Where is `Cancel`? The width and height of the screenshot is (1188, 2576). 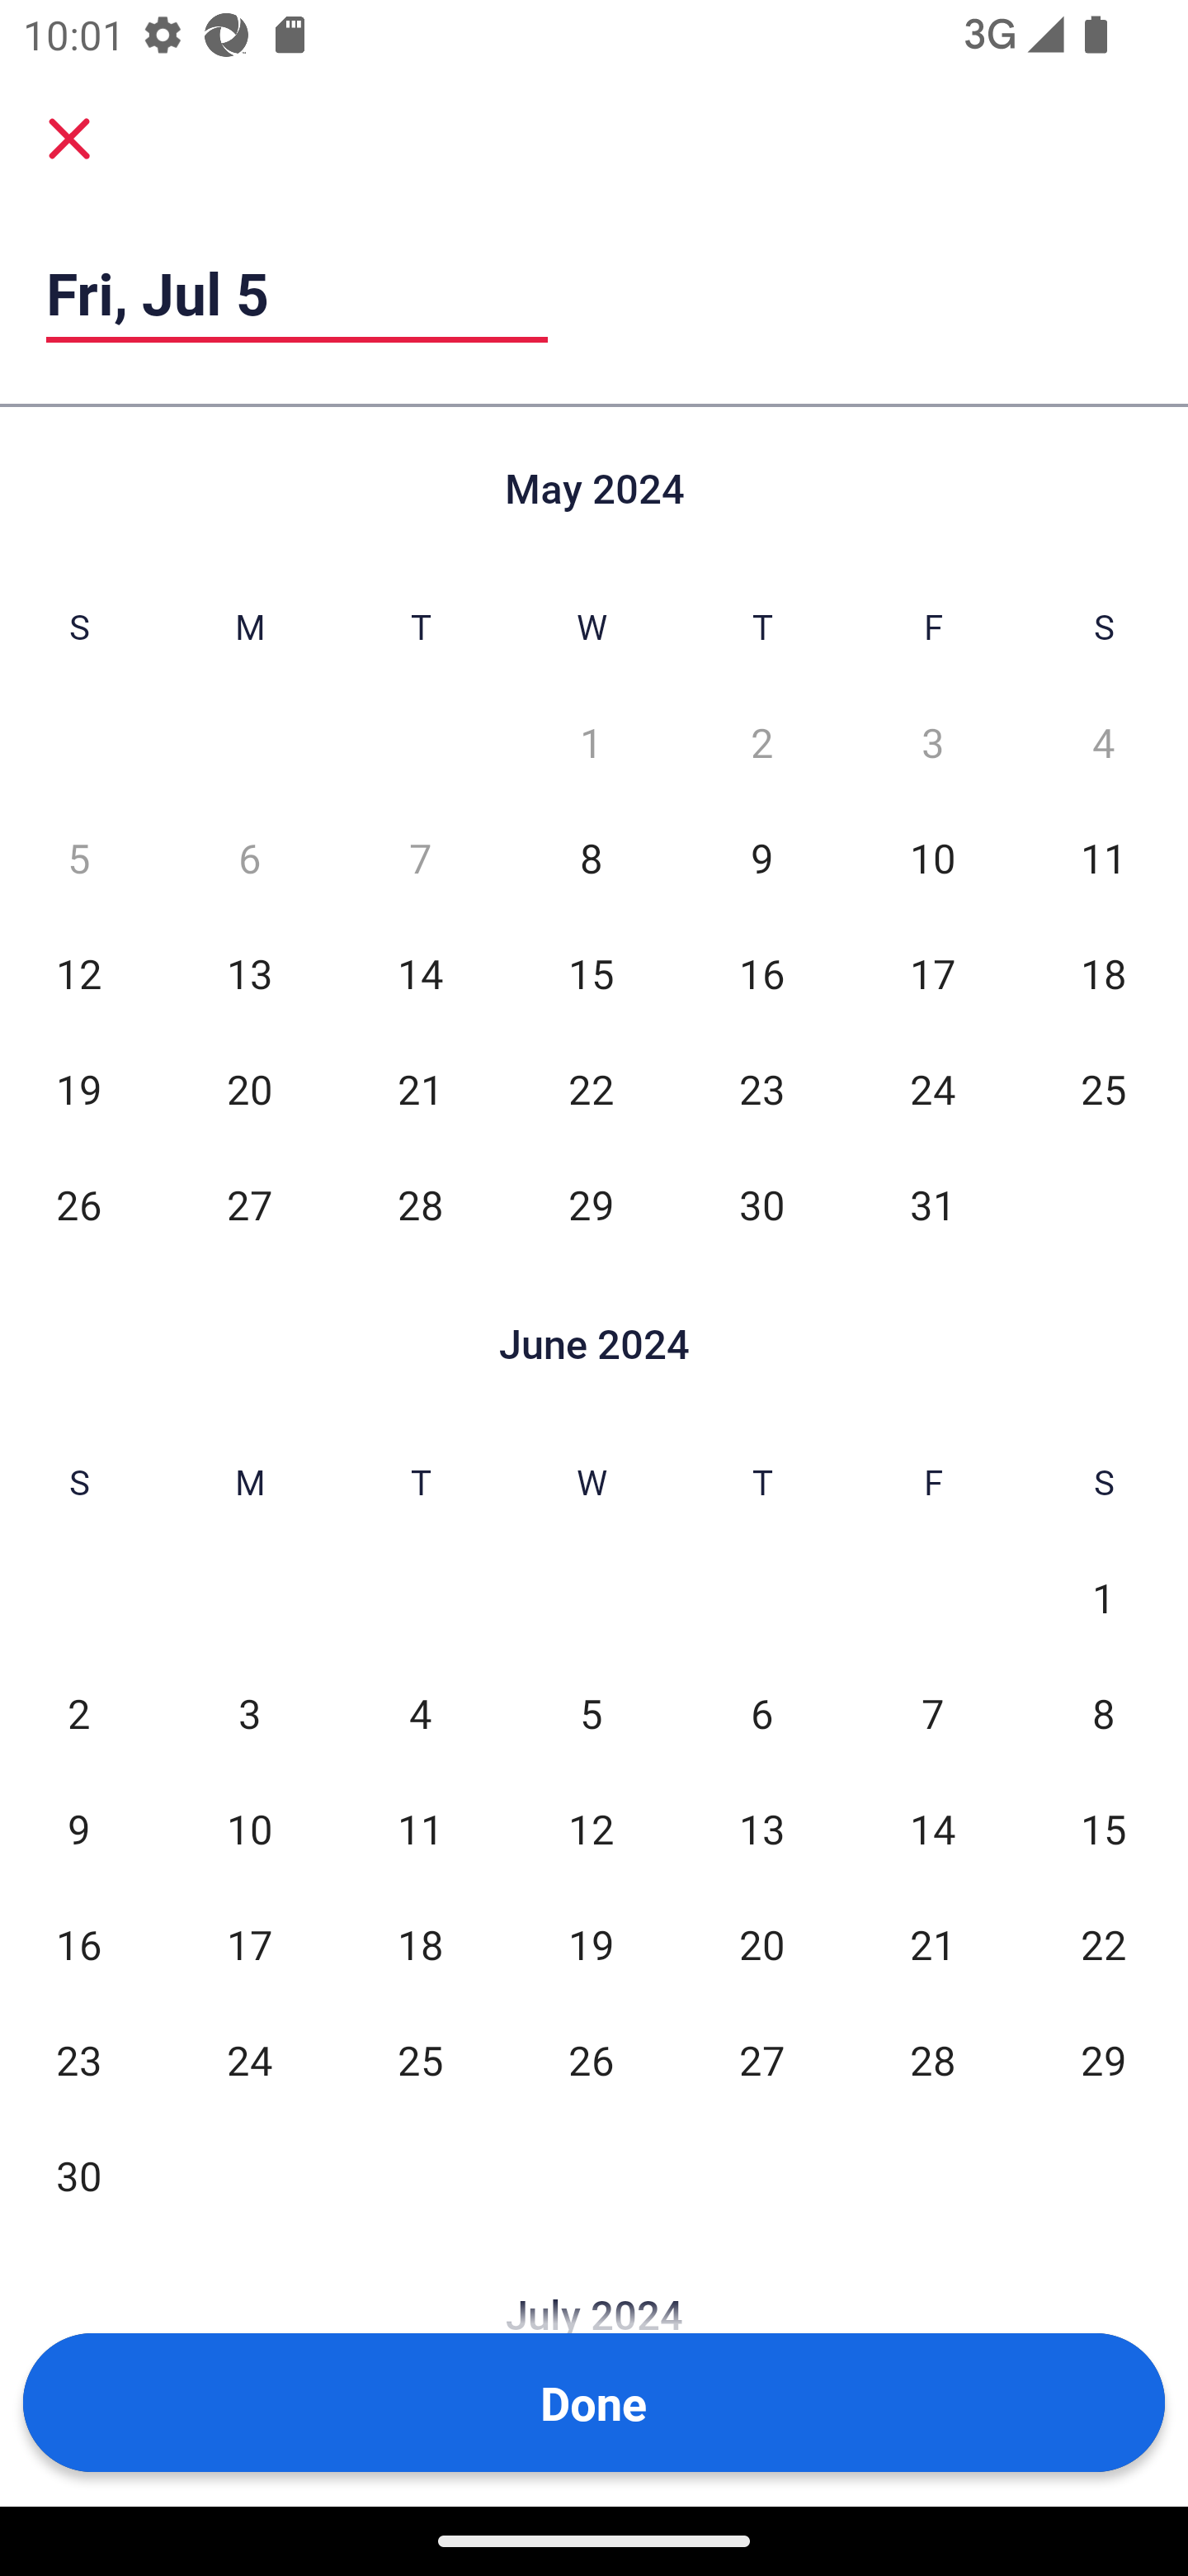
Cancel is located at coordinates (69, 137).